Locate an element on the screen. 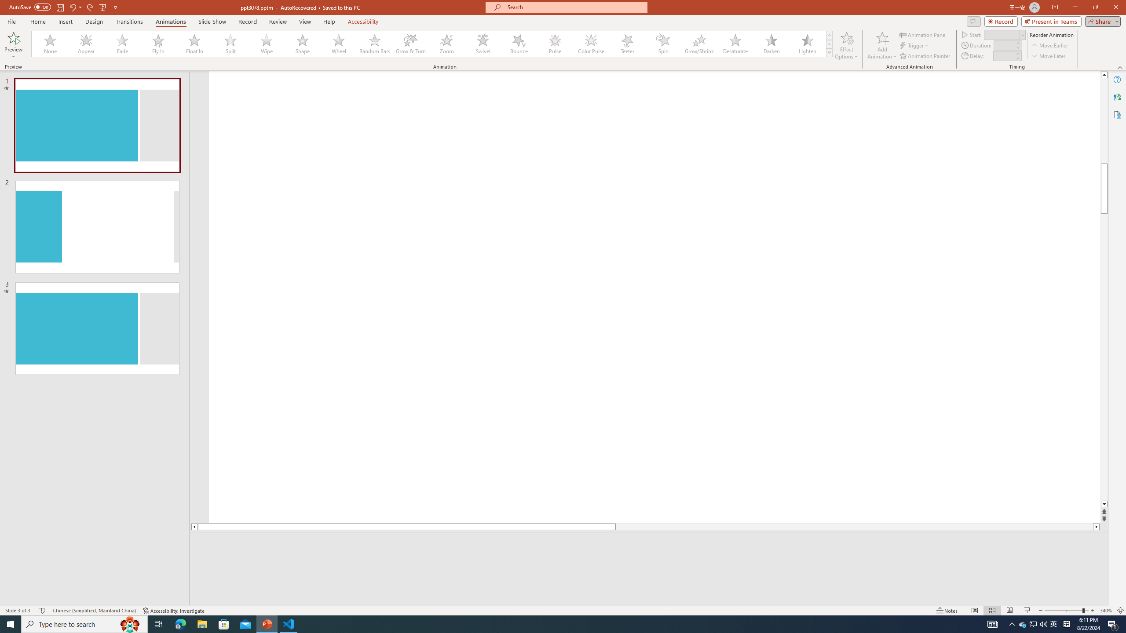 The height and width of the screenshot is (633, 1126). Move Earlier is located at coordinates (1049, 46).